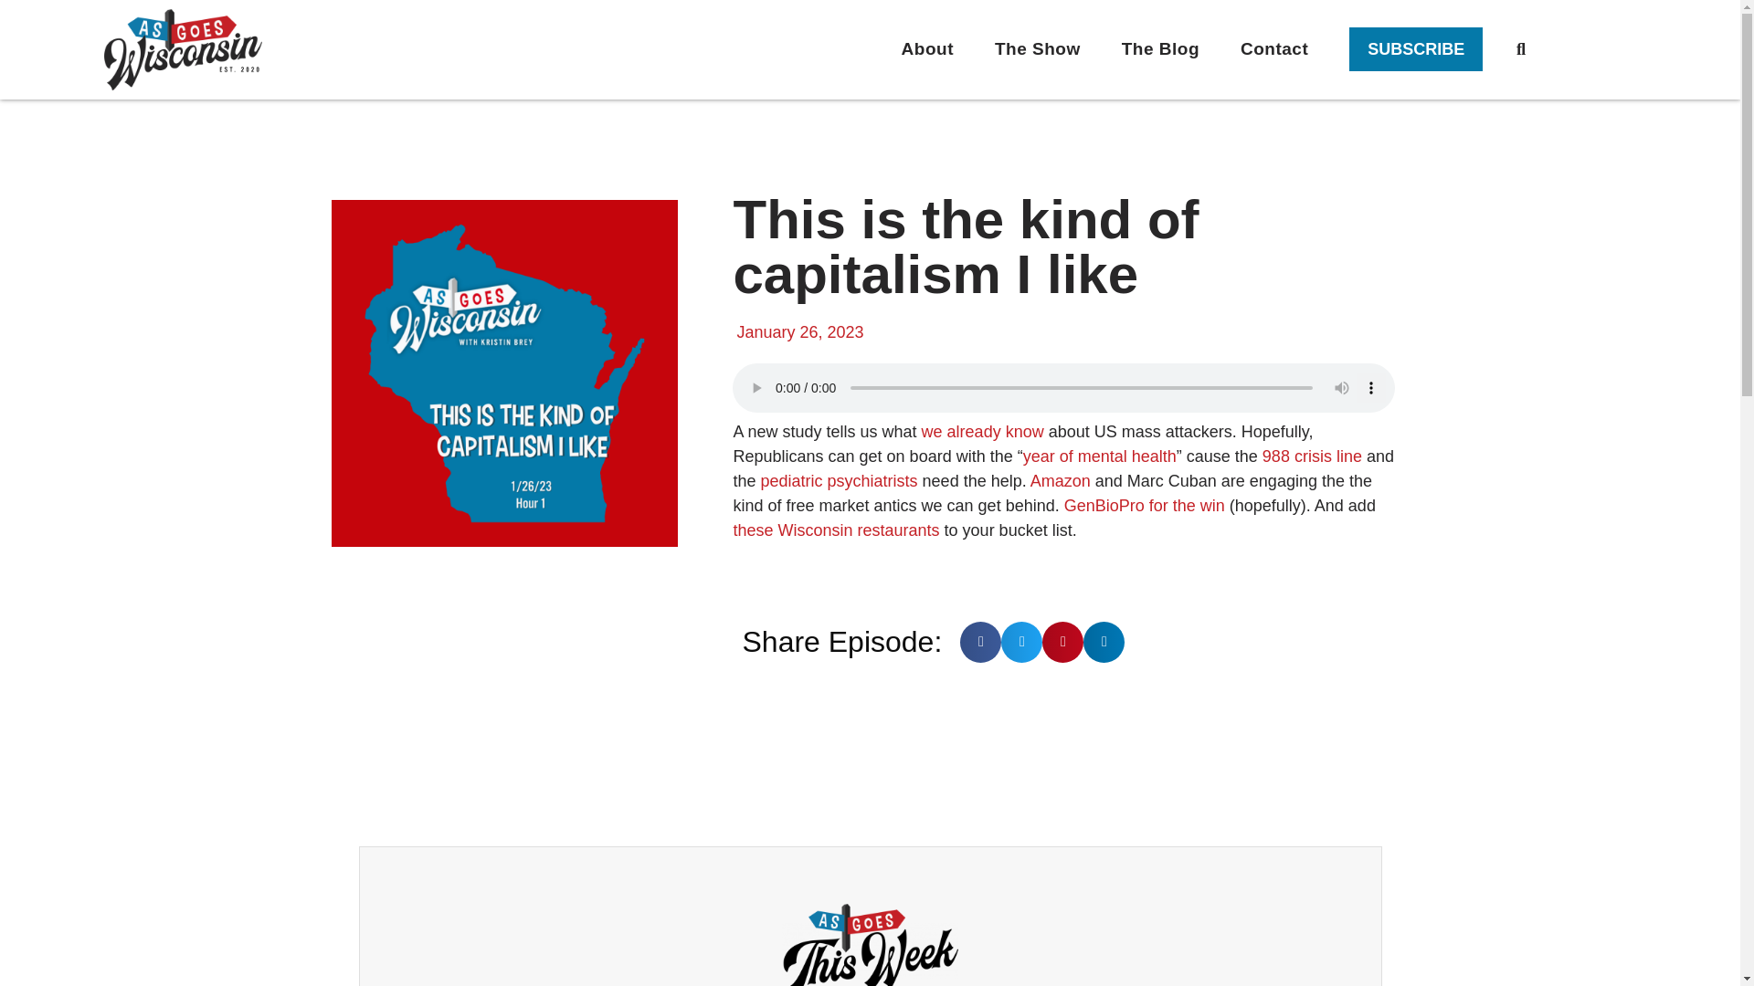 This screenshot has height=986, width=1754. What do you see at coordinates (1061, 480) in the screenshot?
I see `Amazon` at bounding box center [1061, 480].